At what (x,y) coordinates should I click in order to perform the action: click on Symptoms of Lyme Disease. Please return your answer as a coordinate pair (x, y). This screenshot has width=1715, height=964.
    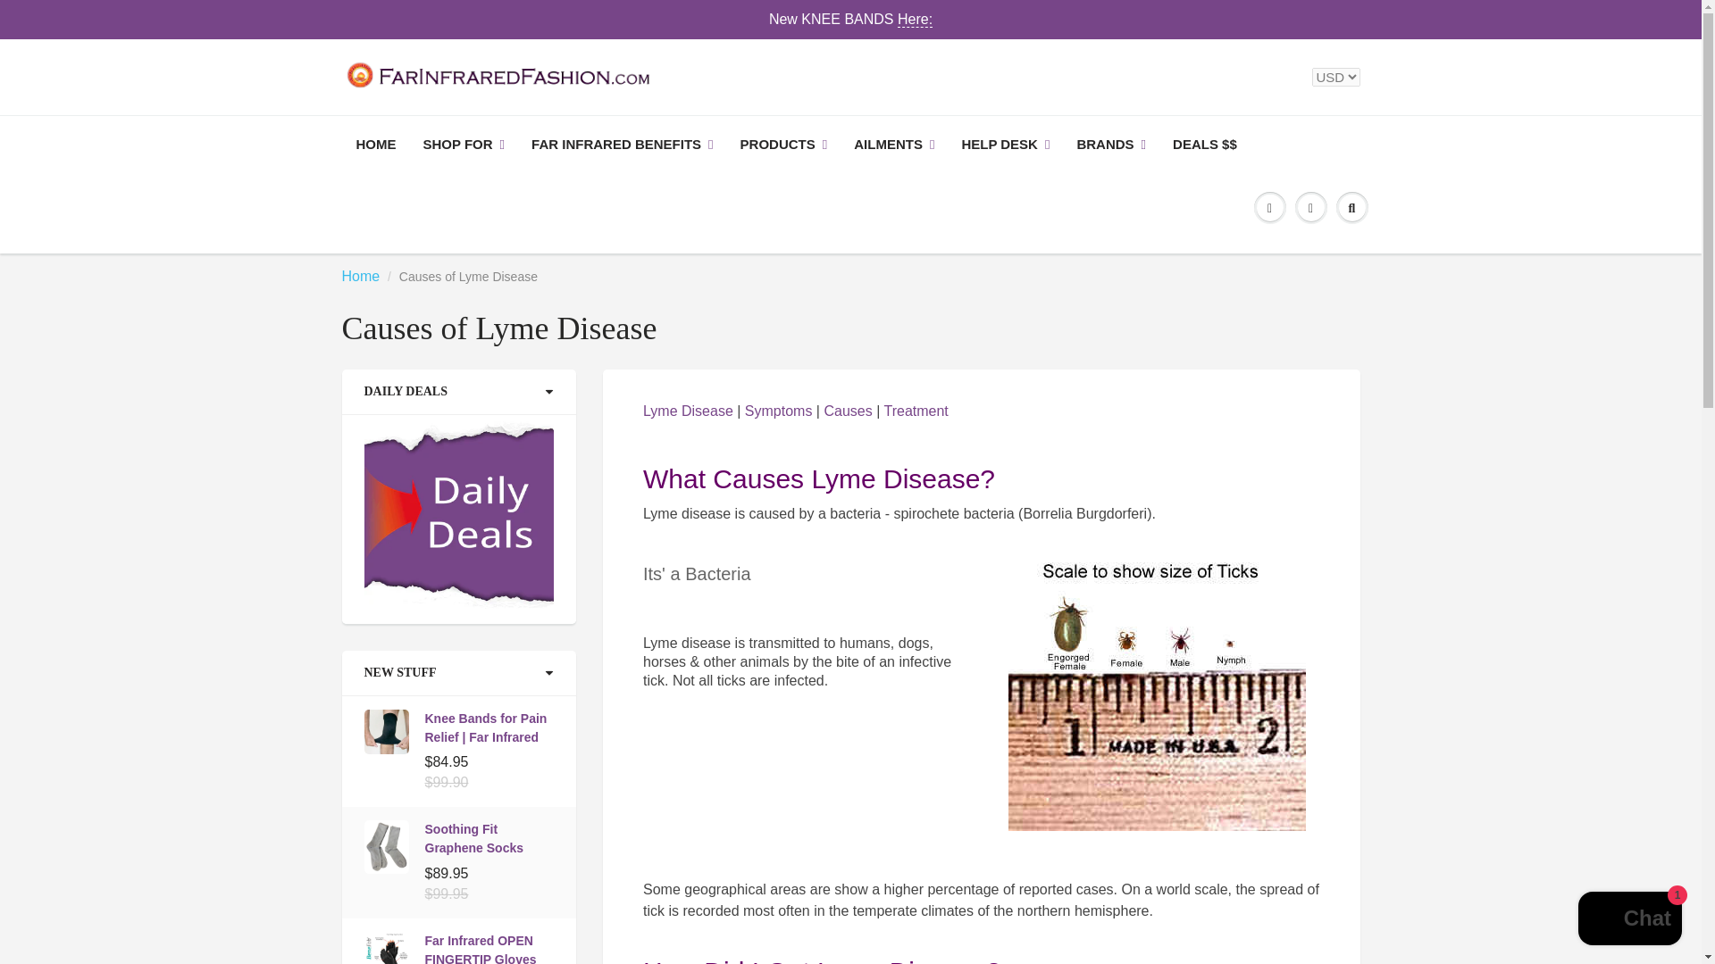
    Looking at the image, I should click on (779, 411).